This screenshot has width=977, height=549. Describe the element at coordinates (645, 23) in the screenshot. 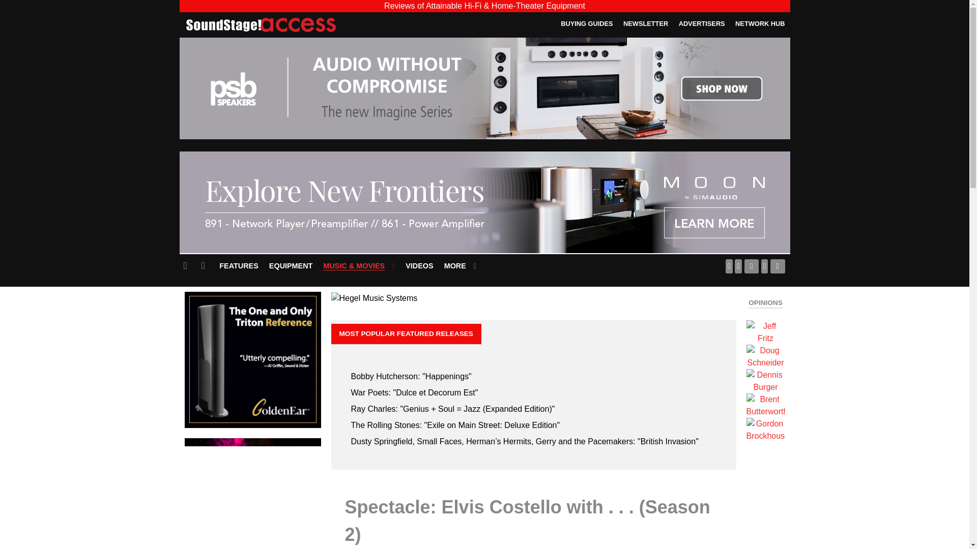

I see `Newsletter` at that location.